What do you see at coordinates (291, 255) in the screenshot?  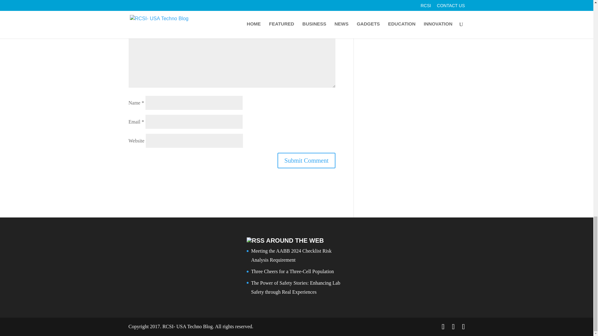 I see `Meeting the AABB 2024 Checklist Risk Analysis Requirement` at bounding box center [291, 255].